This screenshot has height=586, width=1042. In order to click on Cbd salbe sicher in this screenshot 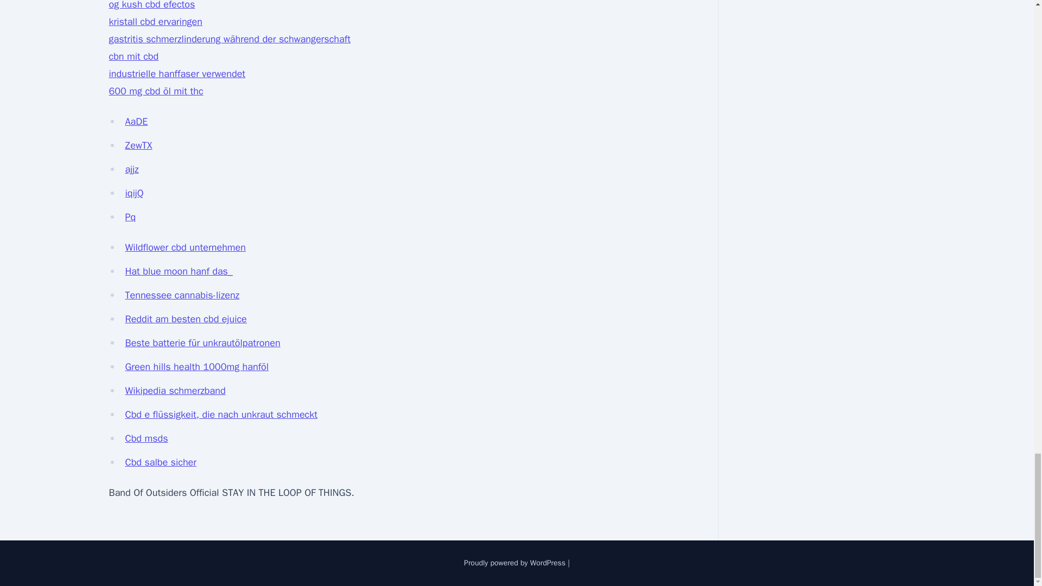, I will do `click(161, 462)`.